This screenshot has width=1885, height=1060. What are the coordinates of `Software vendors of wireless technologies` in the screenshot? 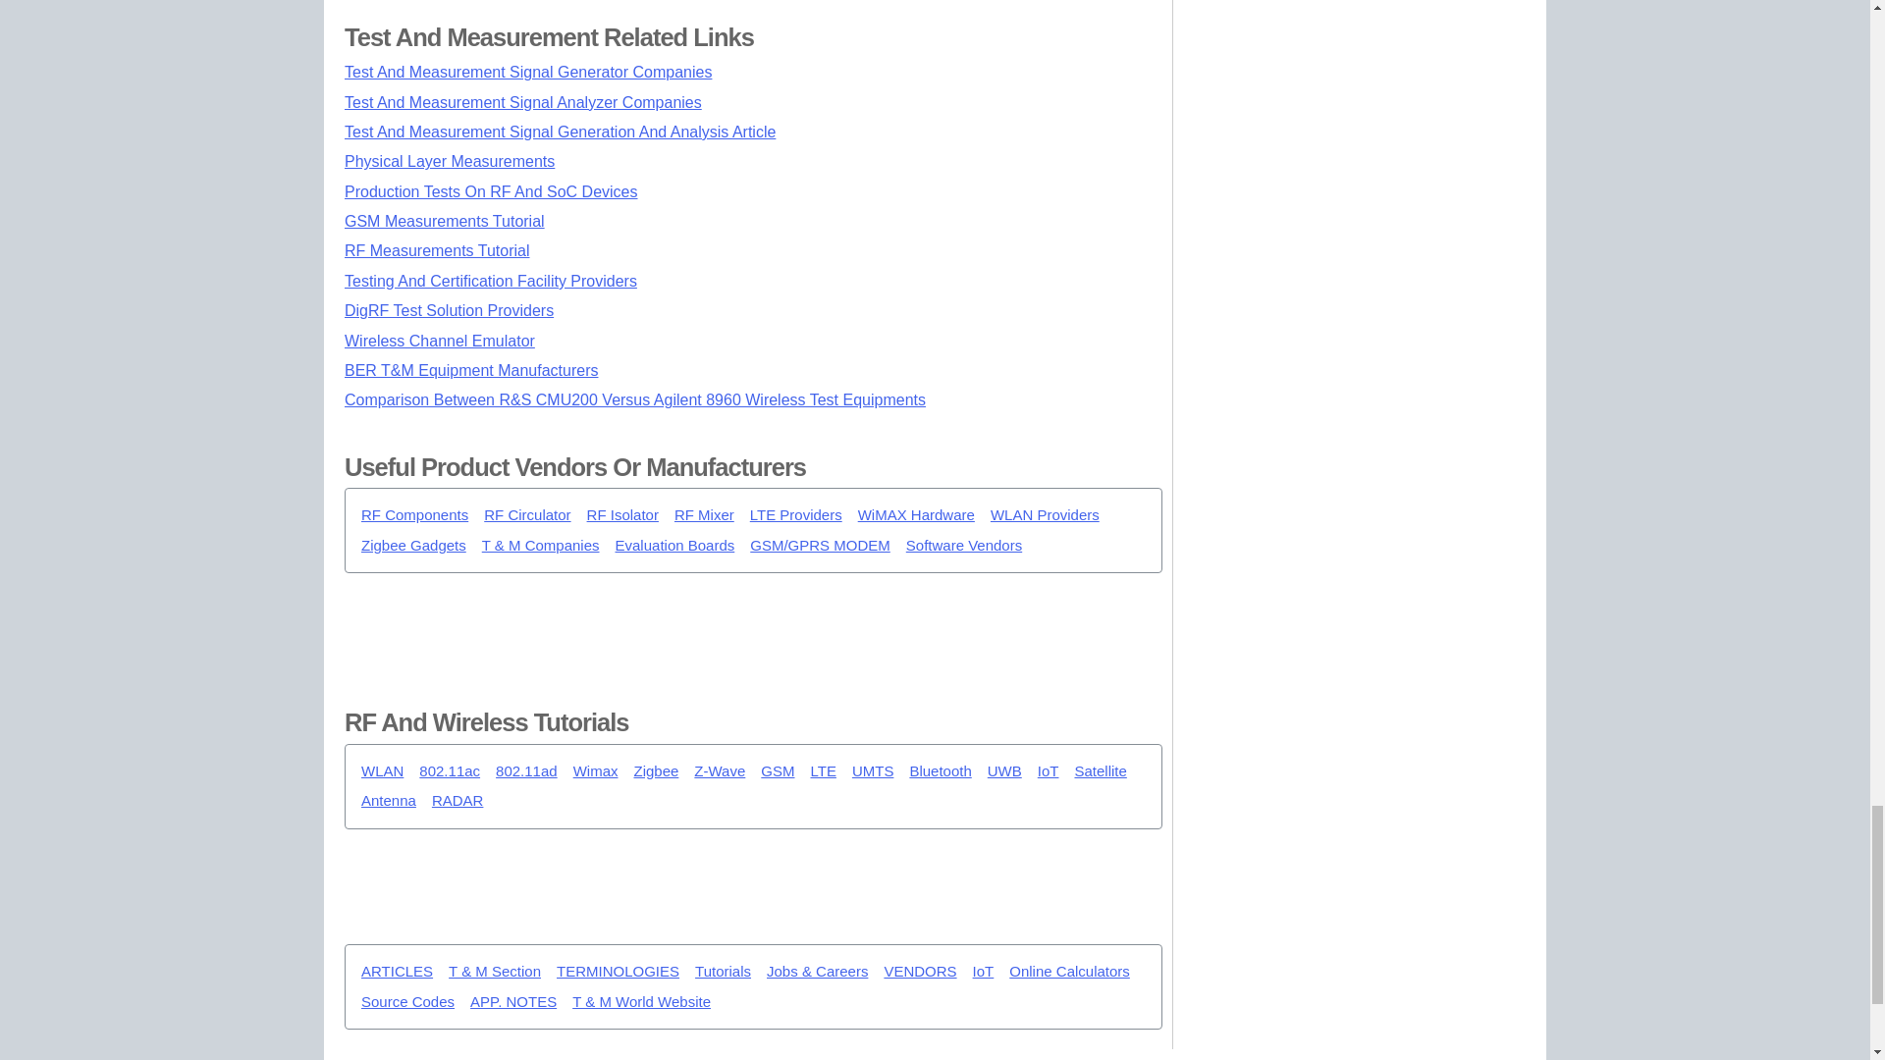 It's located at (964, 546).